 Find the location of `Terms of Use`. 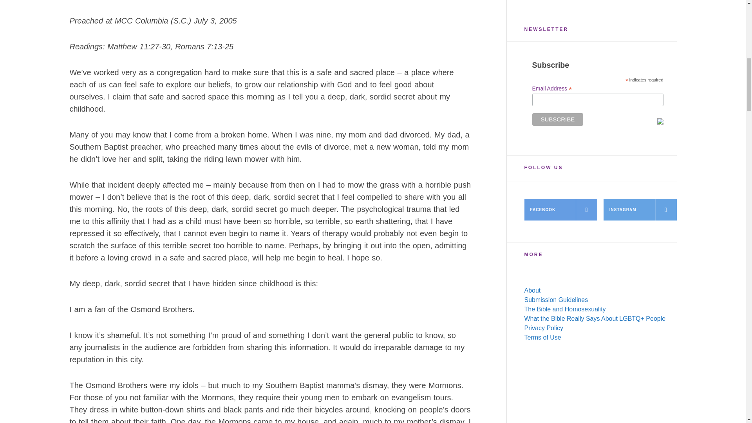

Terms of Use is located at coordinates (542, 338).